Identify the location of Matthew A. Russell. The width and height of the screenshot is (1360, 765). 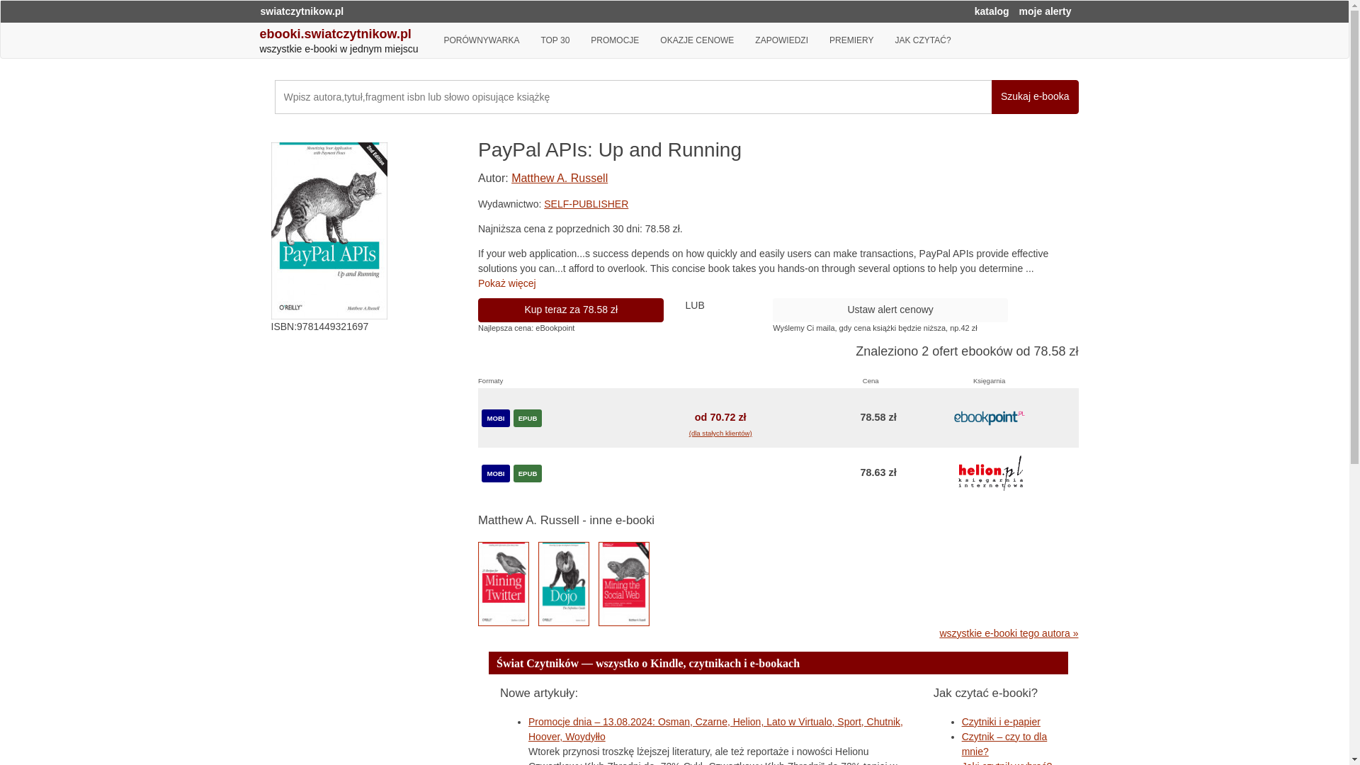
(560, 178).